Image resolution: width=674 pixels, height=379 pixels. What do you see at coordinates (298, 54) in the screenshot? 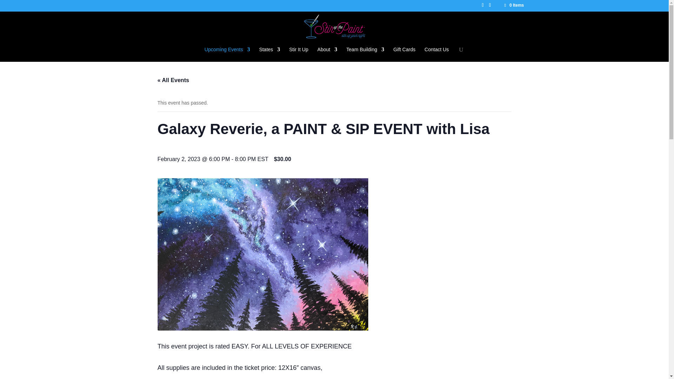
I see `Stir It Up` at bounding box center [298, 54].